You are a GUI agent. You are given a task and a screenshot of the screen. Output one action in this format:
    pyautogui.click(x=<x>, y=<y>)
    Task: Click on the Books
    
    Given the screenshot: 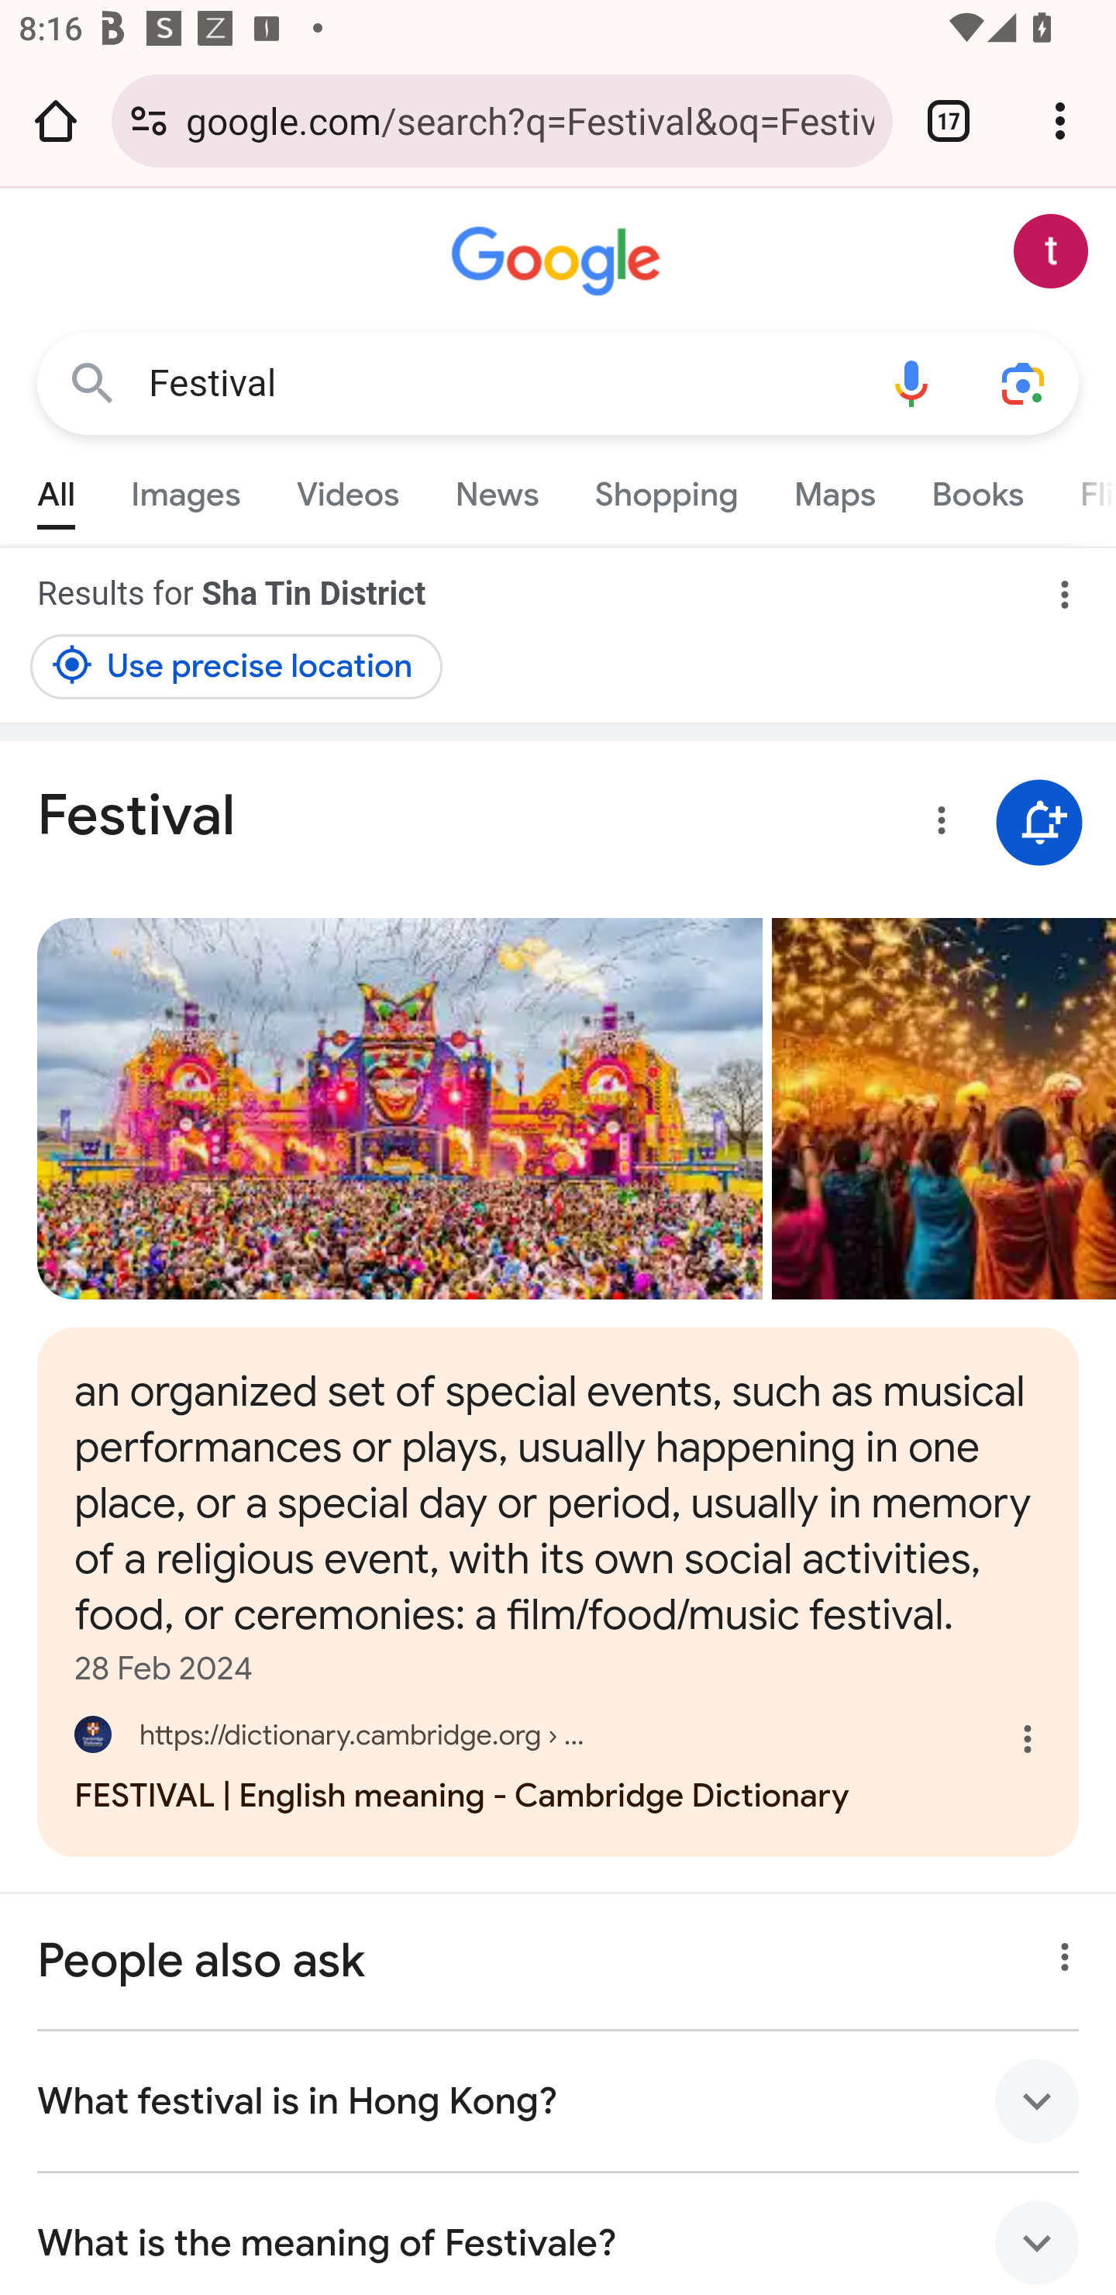 What is the action you would take?
    pyautogui.click(x=977, y=488)
    